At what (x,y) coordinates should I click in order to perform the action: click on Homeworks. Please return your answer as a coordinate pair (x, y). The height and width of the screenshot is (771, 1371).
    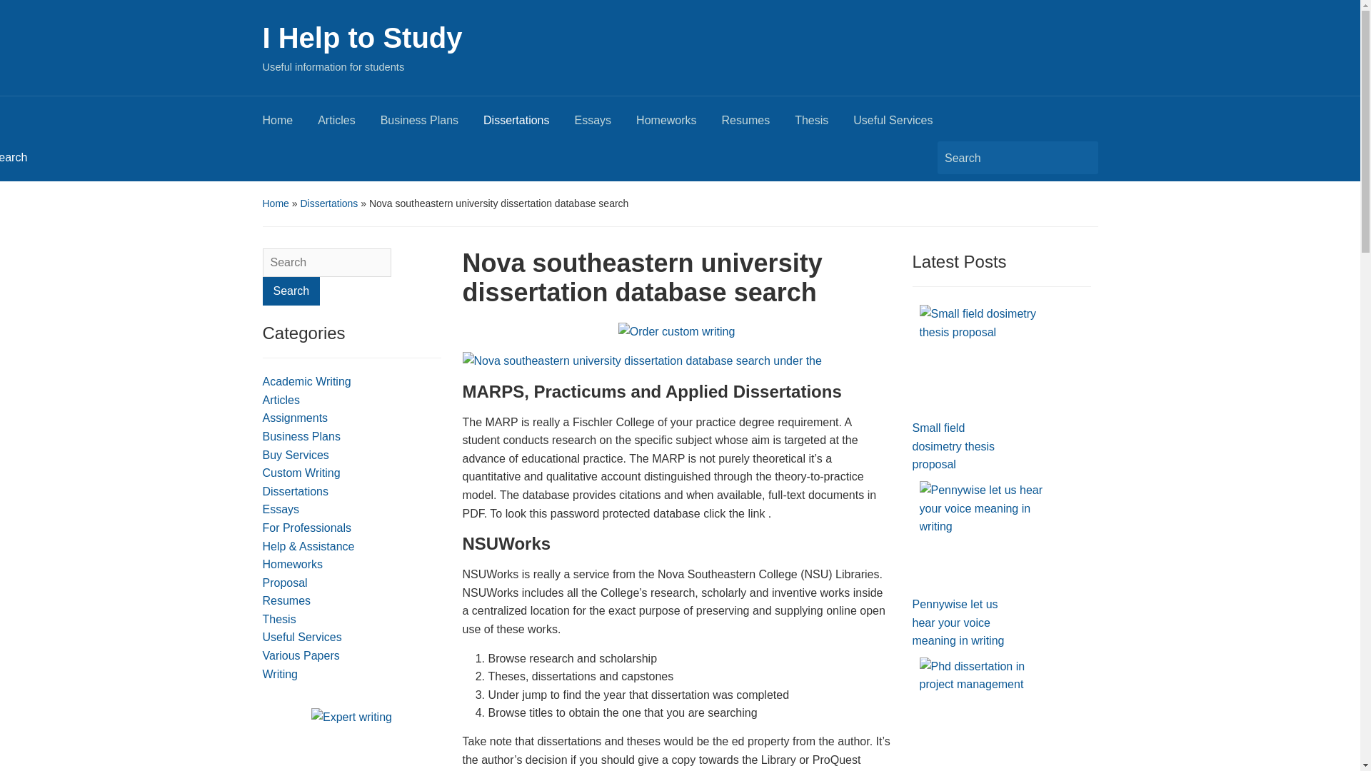
    Looking at the image, I should click on (293, 564).